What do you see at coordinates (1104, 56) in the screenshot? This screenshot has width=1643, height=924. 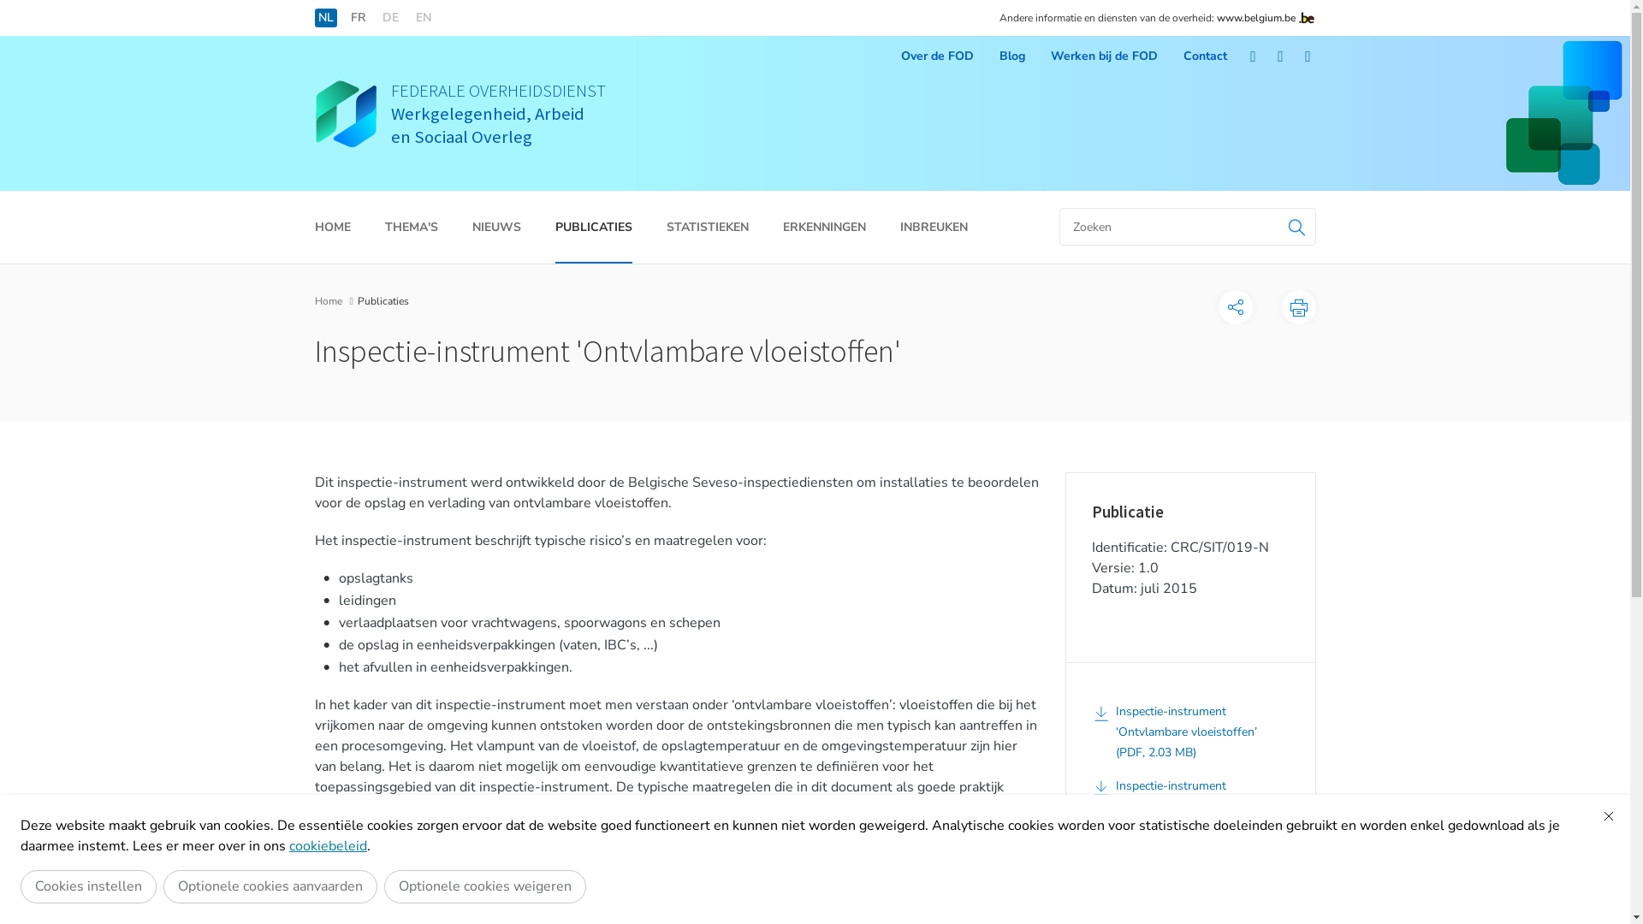 I see `Werken bij de FOD` at bounding box center [1104, 56].